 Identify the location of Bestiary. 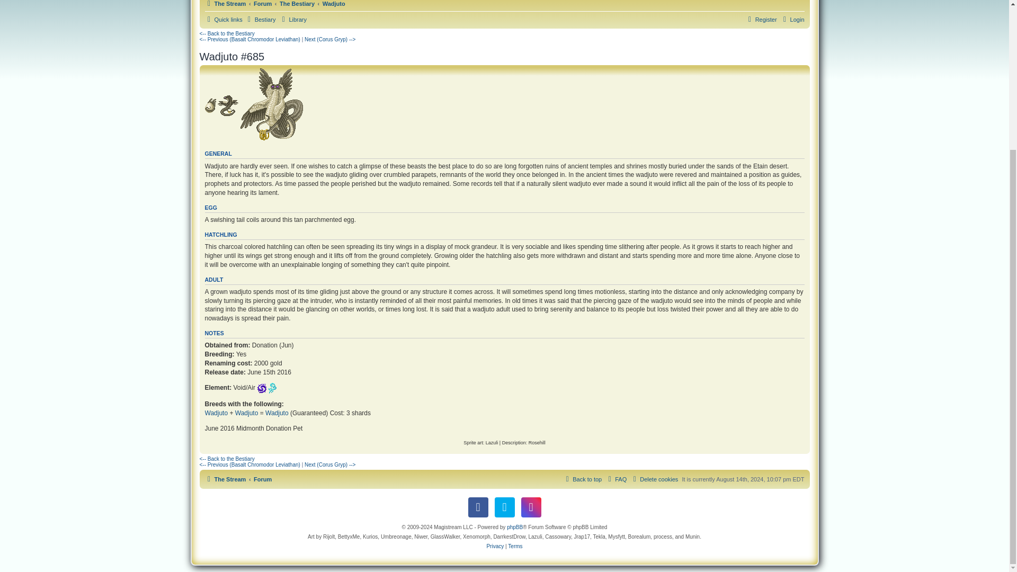
(260, 19).